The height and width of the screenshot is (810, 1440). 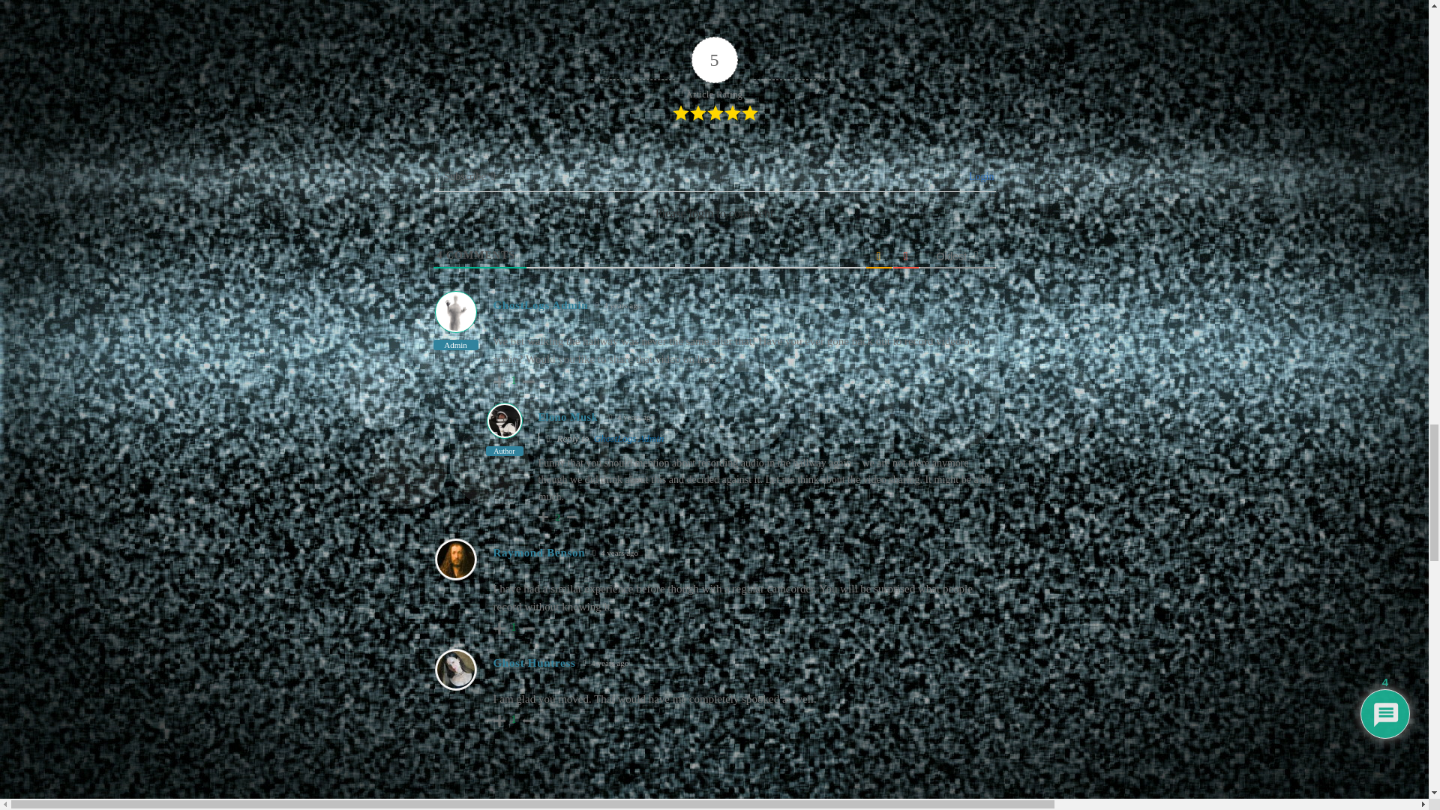 I want to click on 1, so click(x=513, y=381).